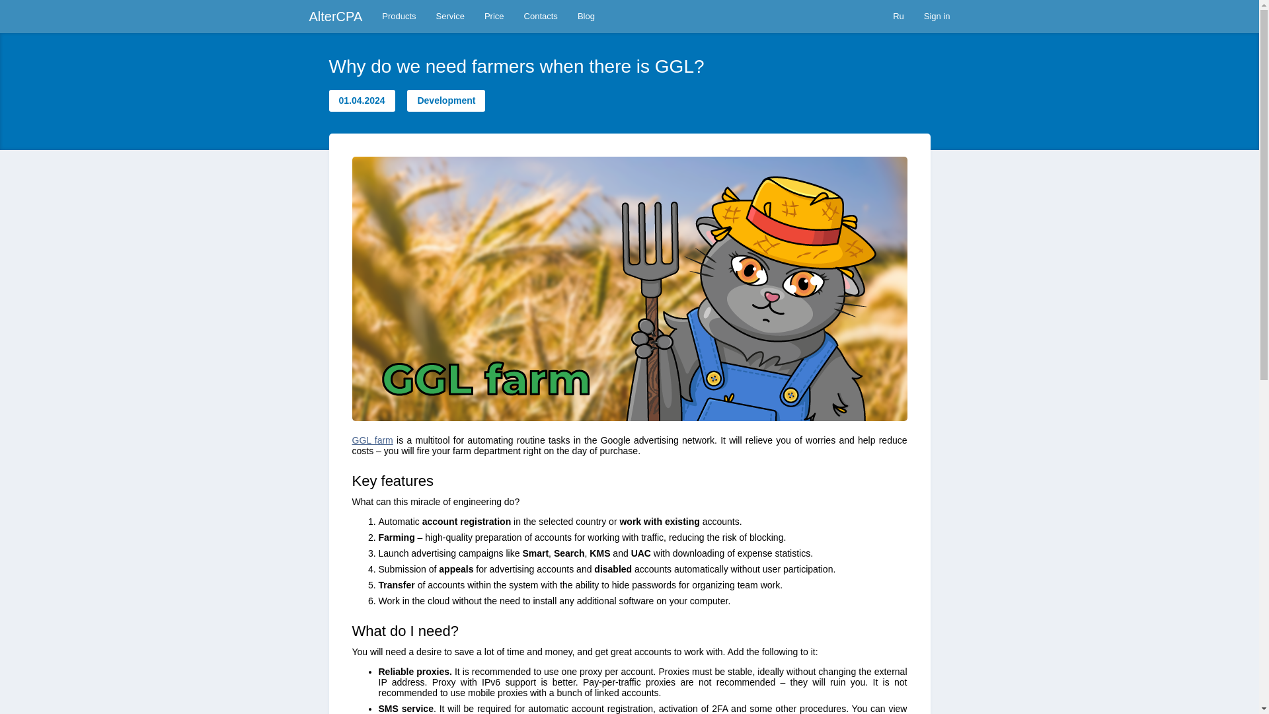 The image size is (1269, 714). What do you see at coordinates (541, 16) in the screenshot?
I see `Contacts` at bounding box center [541, 16].